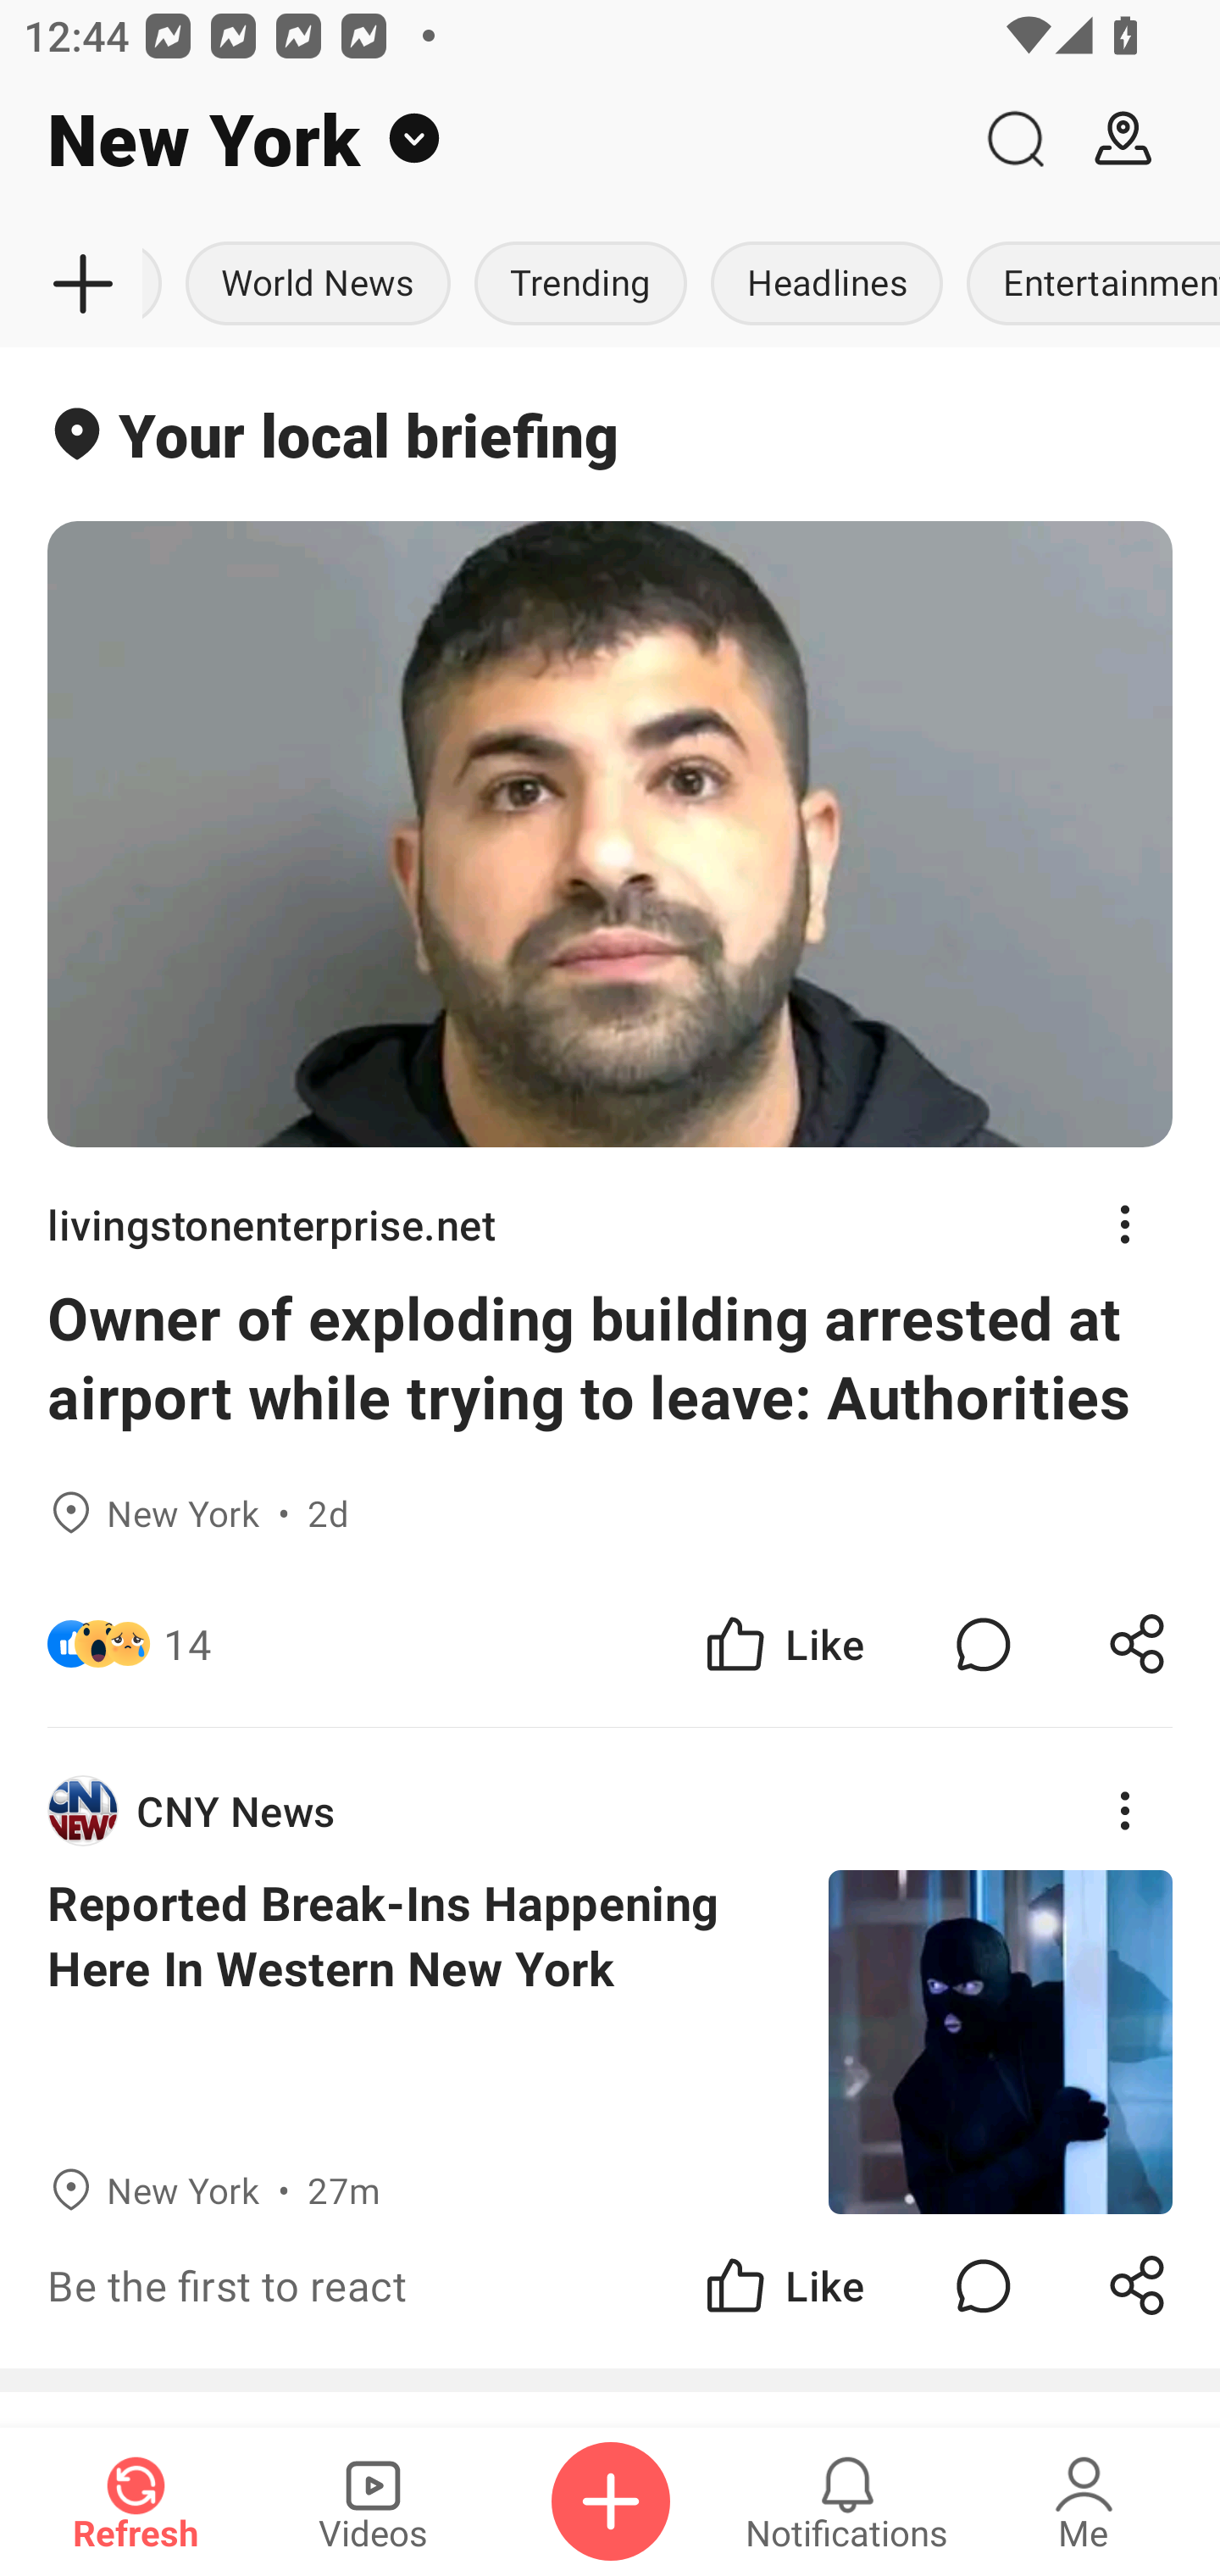  I want to click on Be the first to react, so click(402, 2286).